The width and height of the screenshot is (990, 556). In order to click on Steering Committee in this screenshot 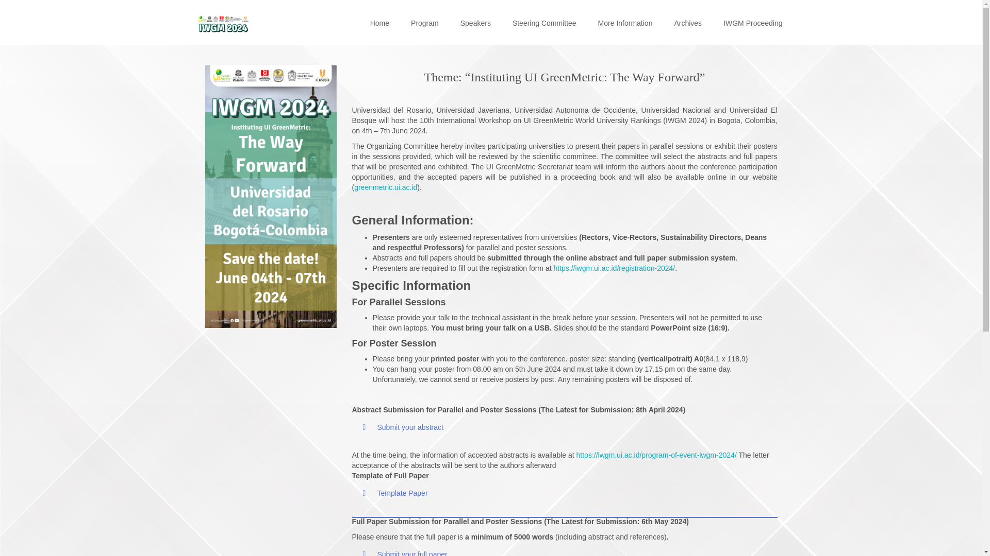, I will do `click(544, 23)`.